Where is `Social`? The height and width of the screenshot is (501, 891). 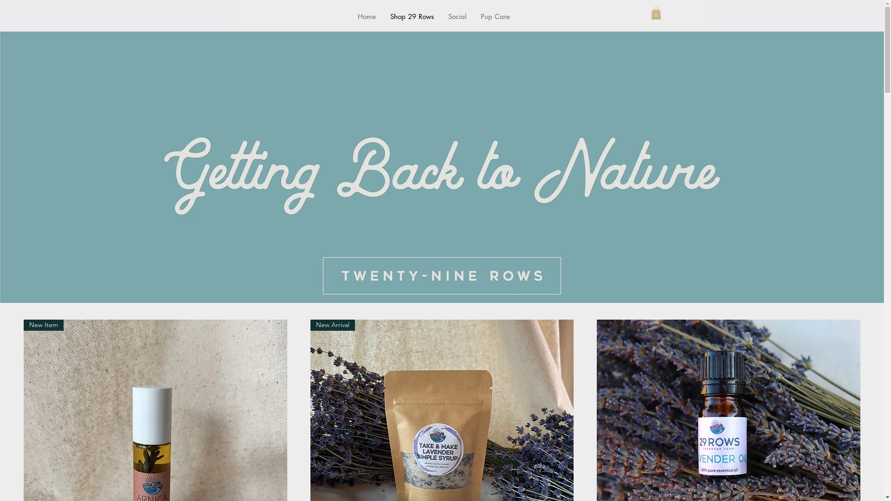
Social is located at coordinates (457, 17).